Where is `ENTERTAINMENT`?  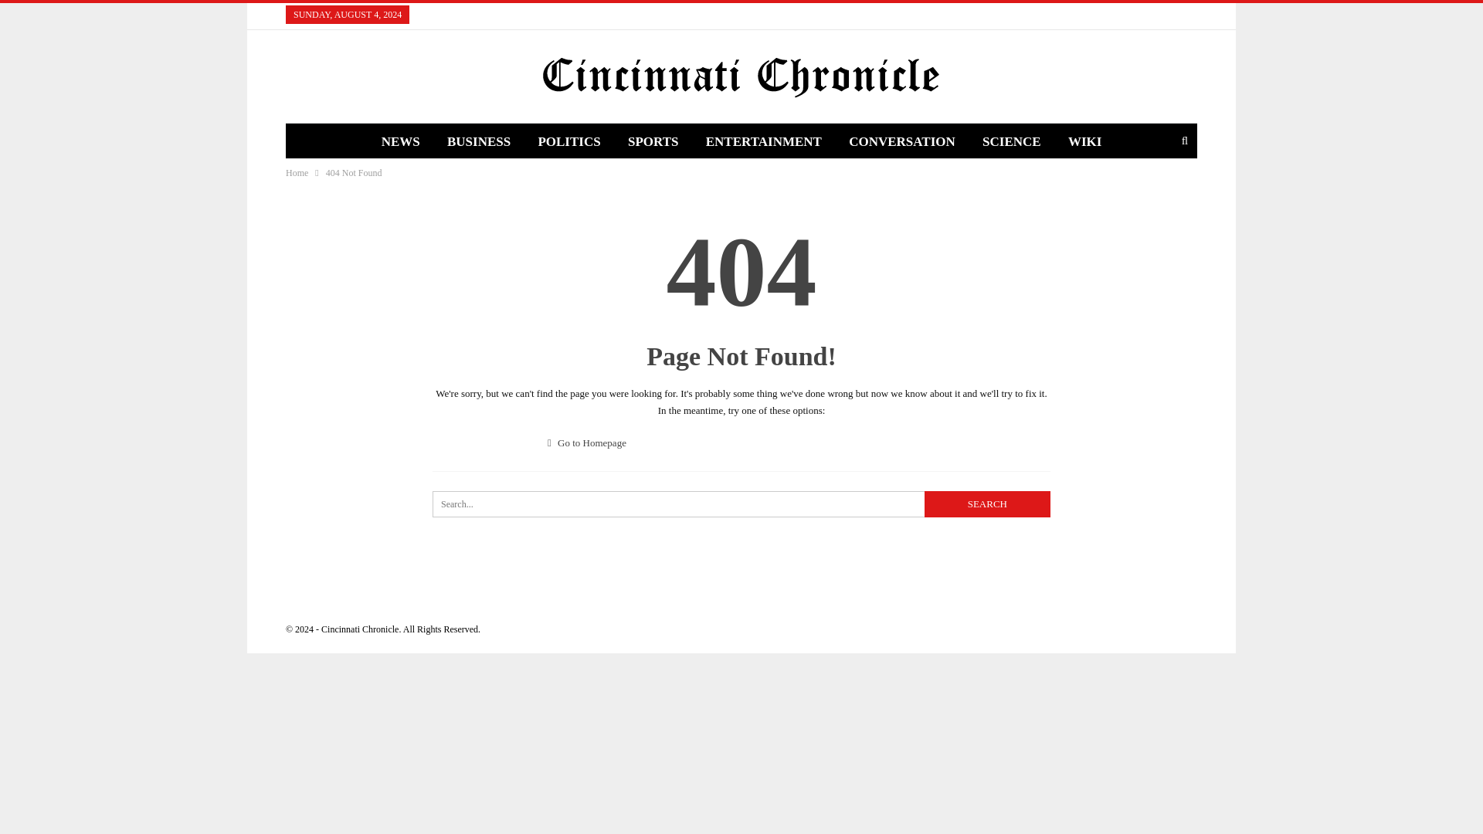 ENTERTAINMENT is located at coordinates (763, 142).